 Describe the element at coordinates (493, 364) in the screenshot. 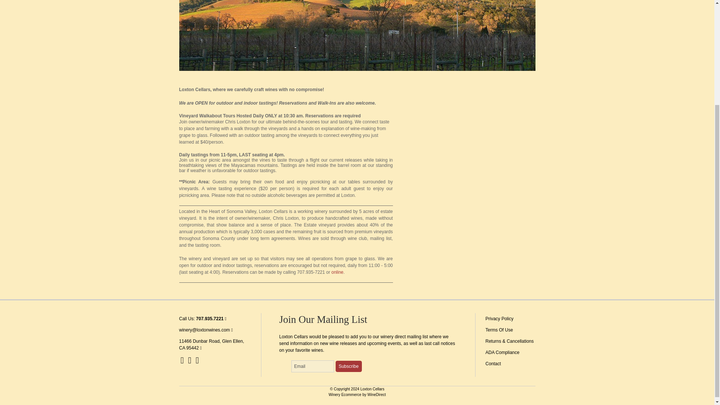

I see `Contact` at that location.